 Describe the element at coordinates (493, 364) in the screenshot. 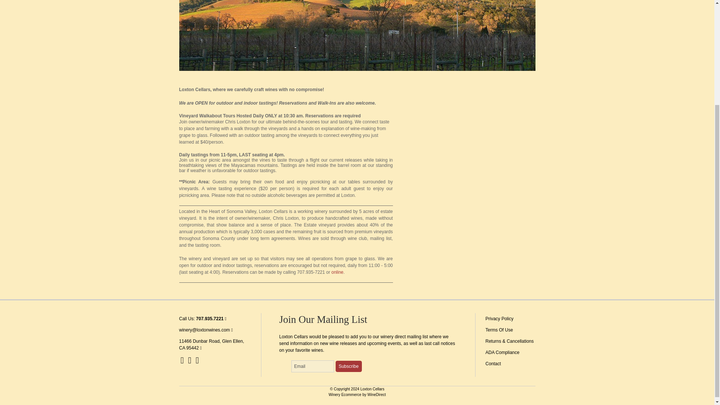

I see `Contact` at that location.